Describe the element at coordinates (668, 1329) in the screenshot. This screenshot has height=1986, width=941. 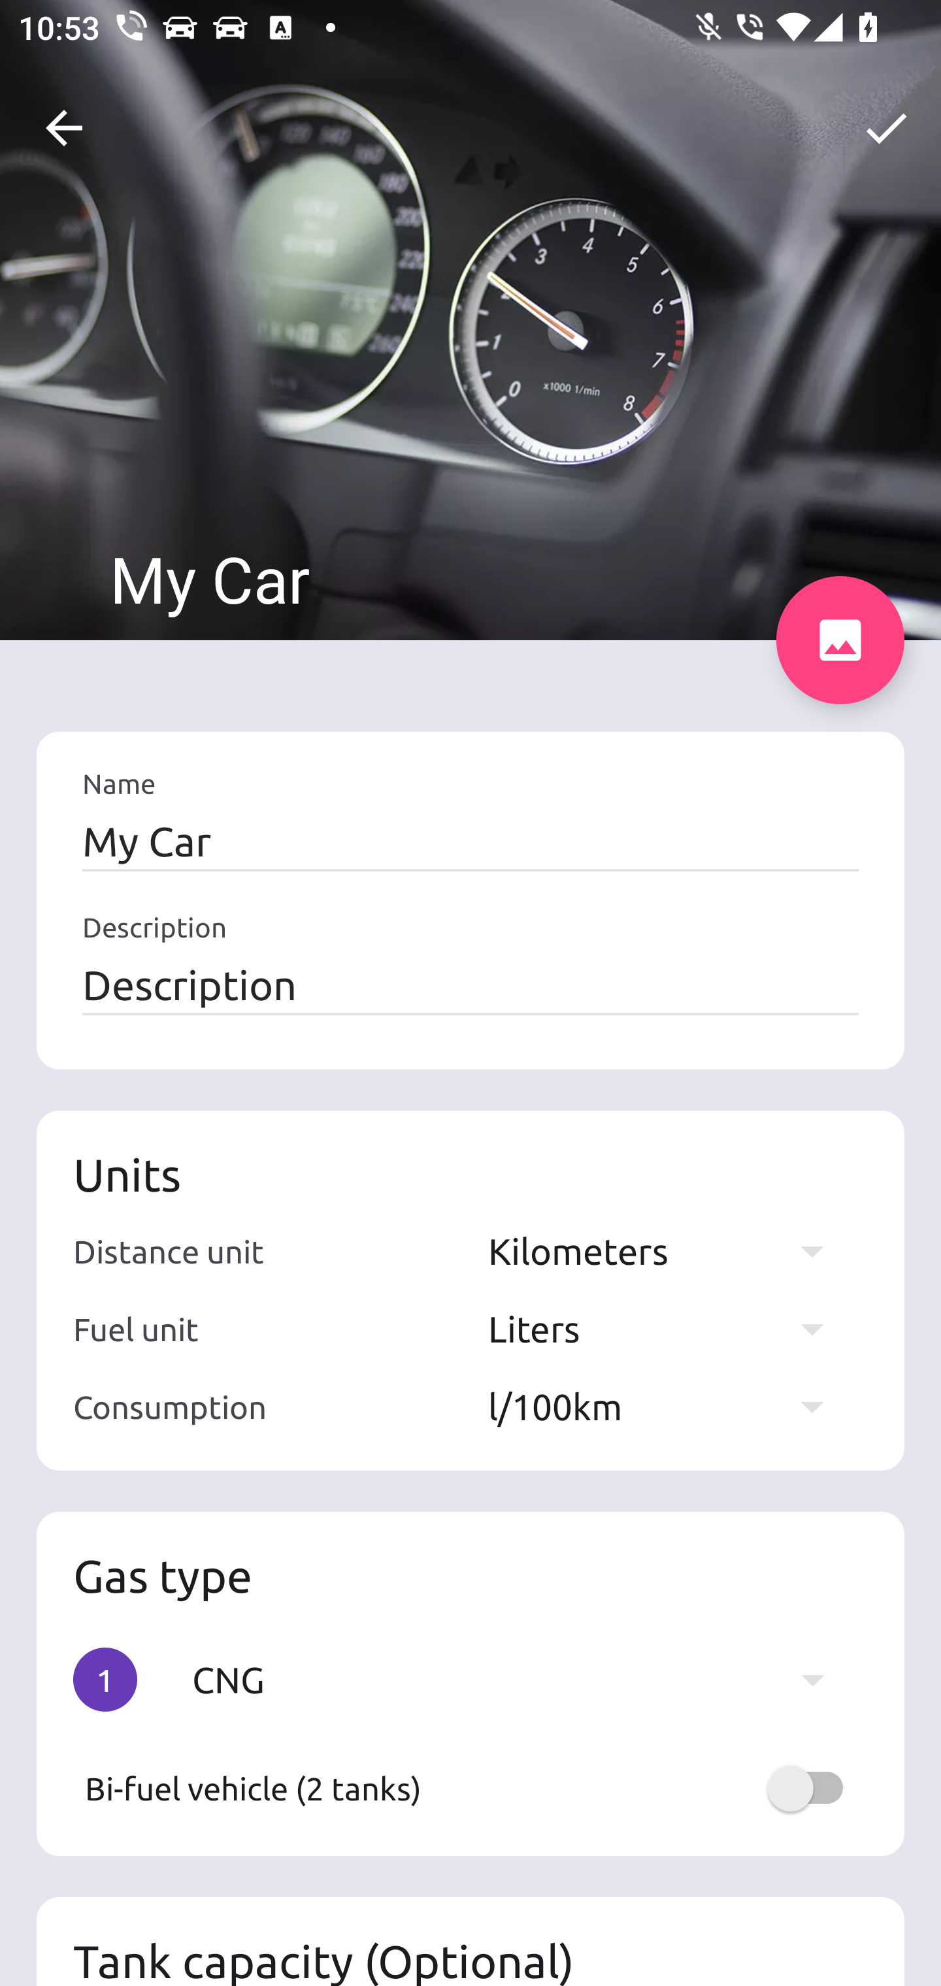
I see `Liters` at that location.